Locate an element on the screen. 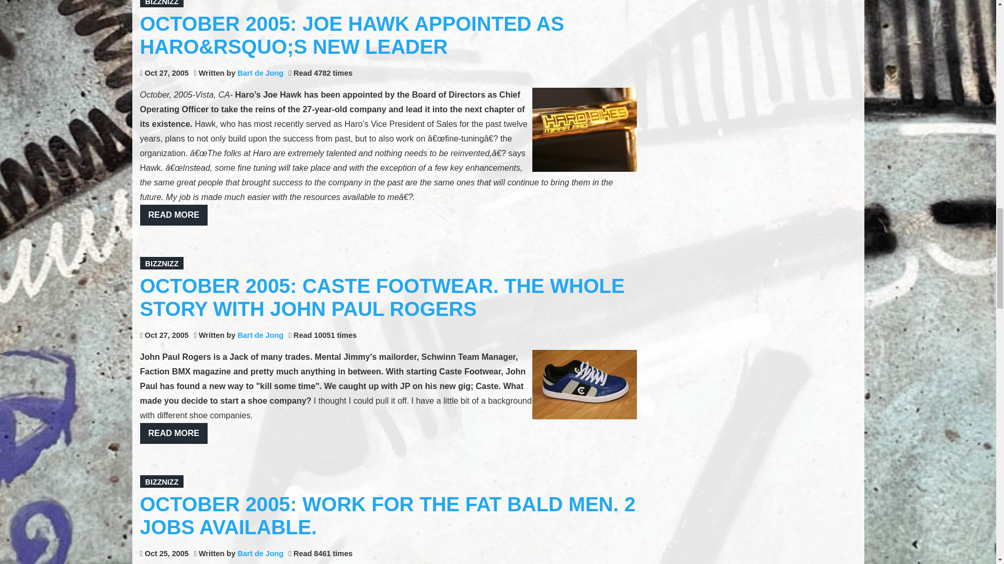 This screenshot has height=564, width=1004. Joe Hawk HARO president is located at coordinates (584, 130).